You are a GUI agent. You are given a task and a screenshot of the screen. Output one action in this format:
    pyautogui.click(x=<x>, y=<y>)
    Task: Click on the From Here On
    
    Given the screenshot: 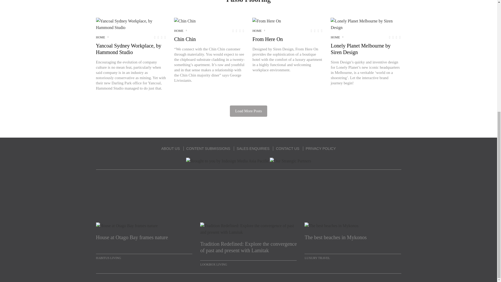 What is the action you would take?
    pyautogui.click(x=266, y=21)
    